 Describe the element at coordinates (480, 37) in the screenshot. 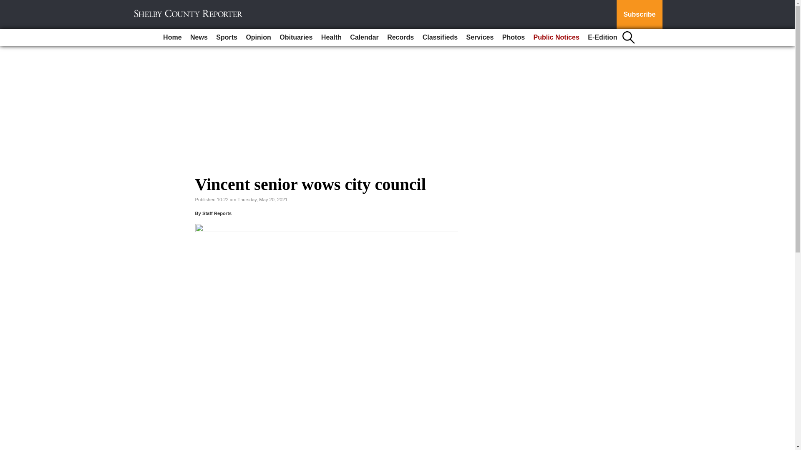

I see `Services` at that location.